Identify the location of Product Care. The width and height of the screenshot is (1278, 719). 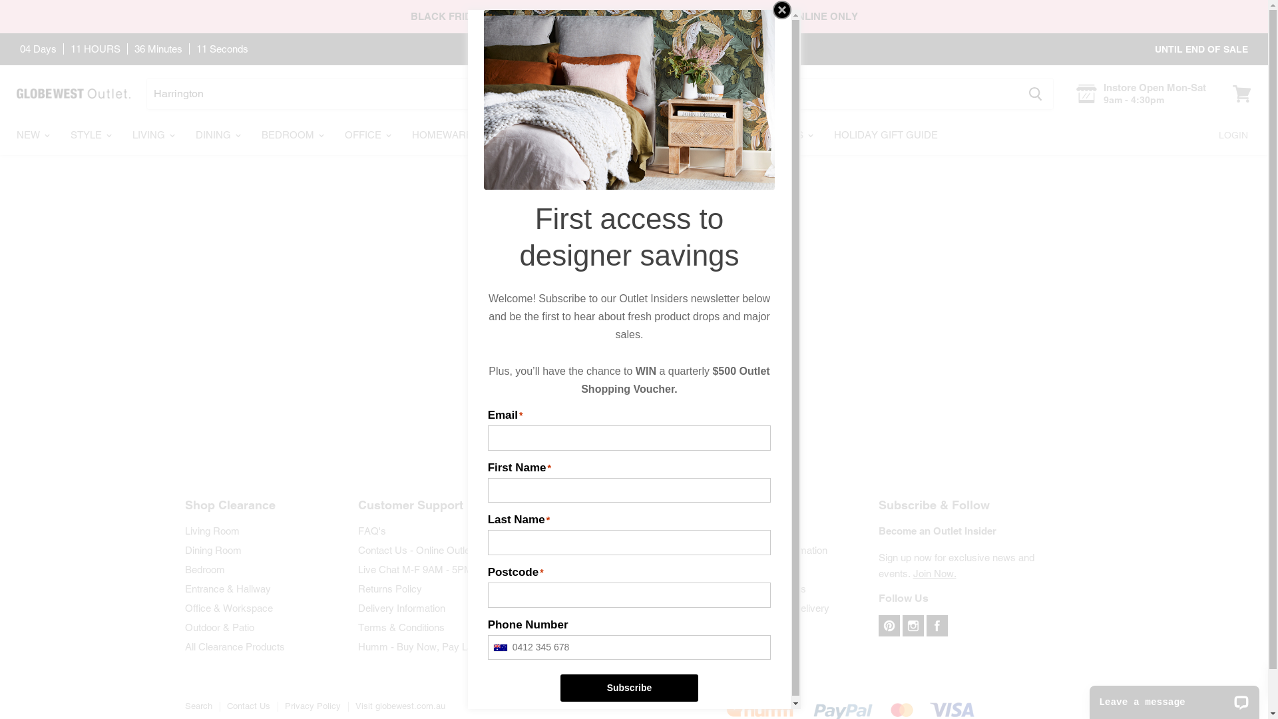
(734, 627).